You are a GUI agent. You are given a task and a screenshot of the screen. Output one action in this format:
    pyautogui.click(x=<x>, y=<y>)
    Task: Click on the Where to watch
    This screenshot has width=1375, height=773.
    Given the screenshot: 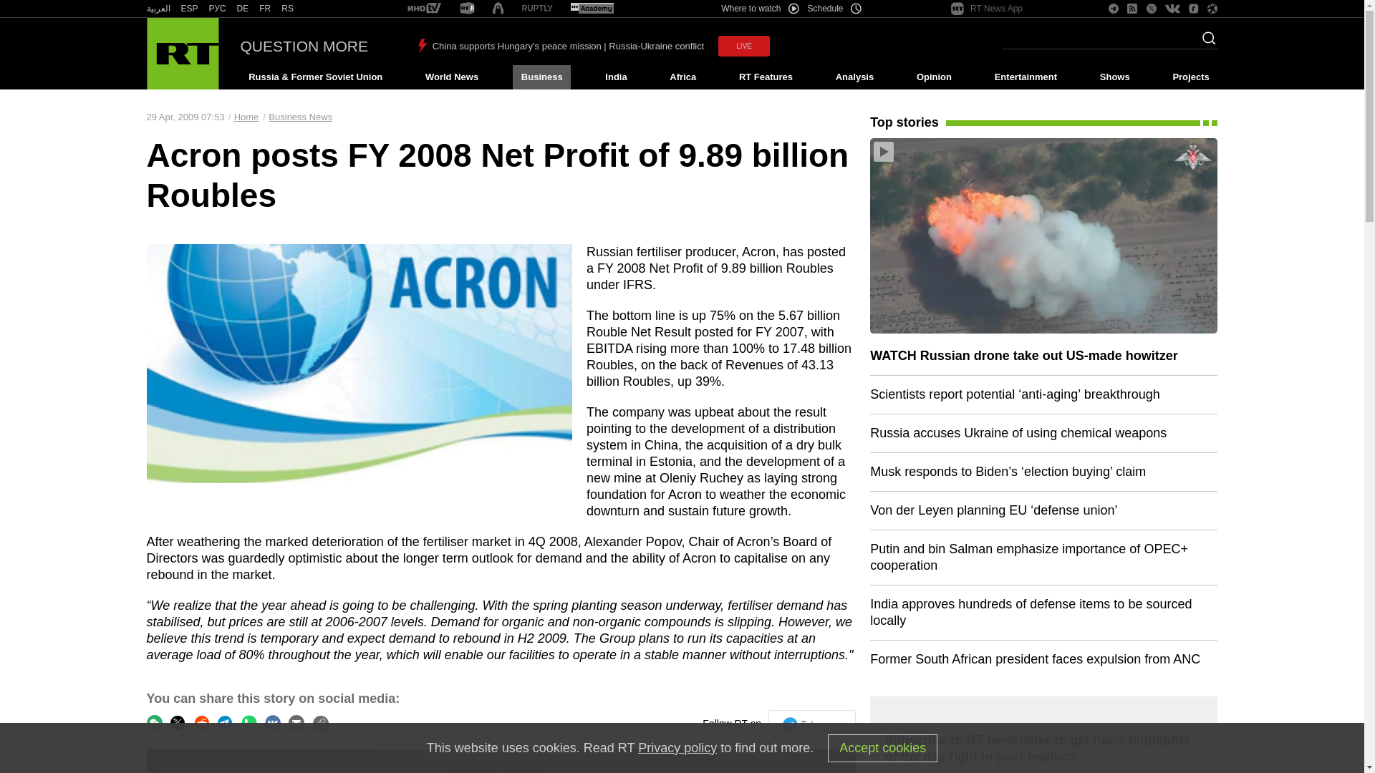 What is the action you would take?
    pyautogui.click(x=759, y=9)
    